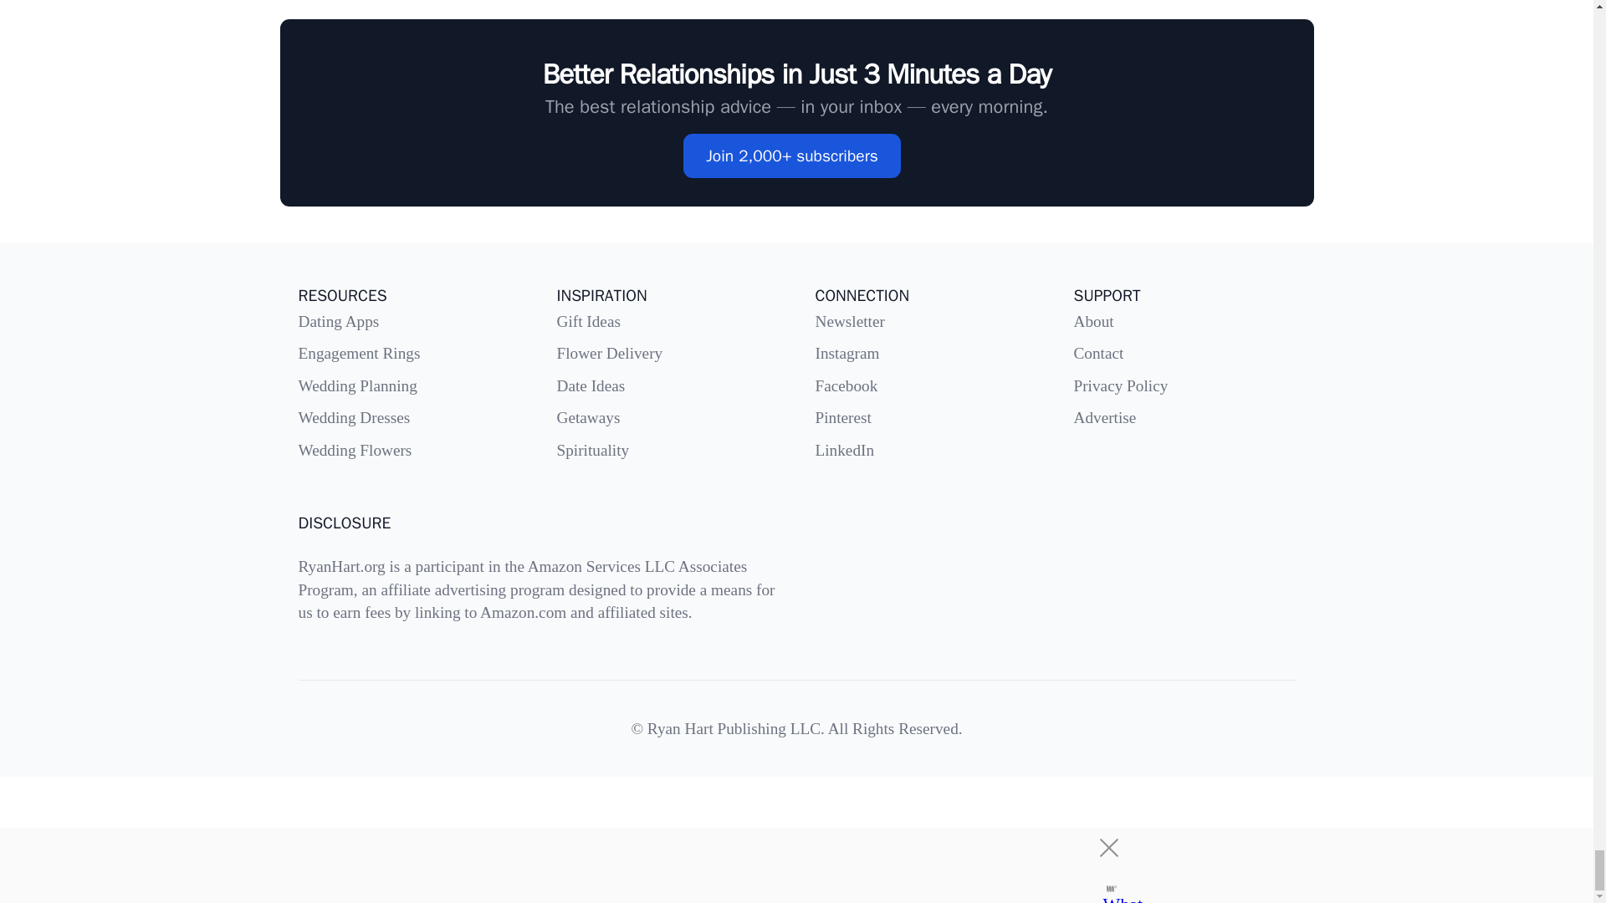 The image size is (1606, 903). What do you see at coordinates (358, 353) in the screenshot?
I see `Engagement Rings` at bounding box center [358, 353].